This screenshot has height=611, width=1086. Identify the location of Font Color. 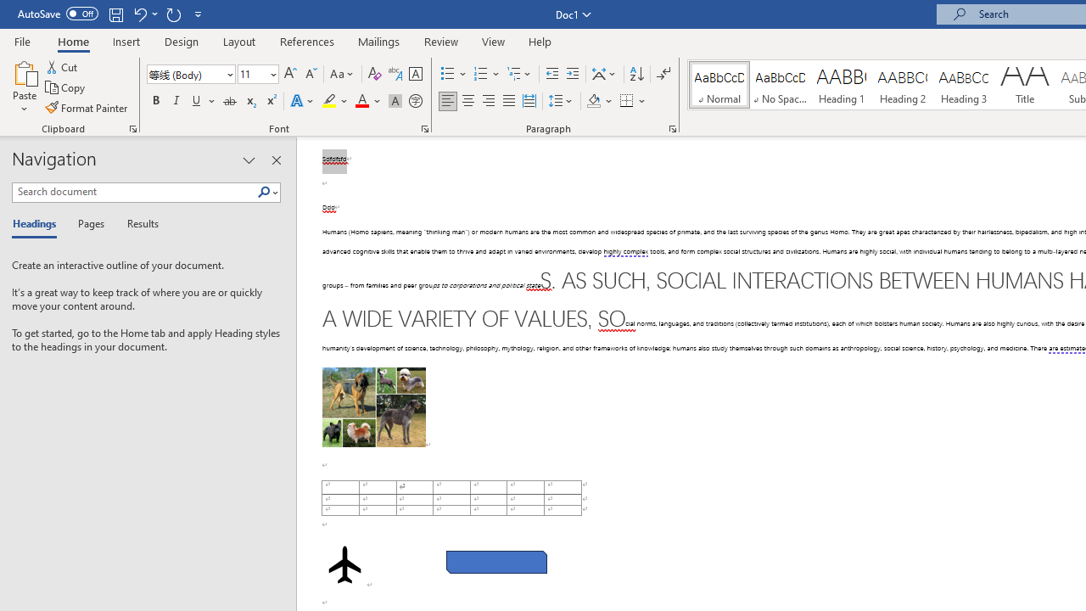
(368, 102).